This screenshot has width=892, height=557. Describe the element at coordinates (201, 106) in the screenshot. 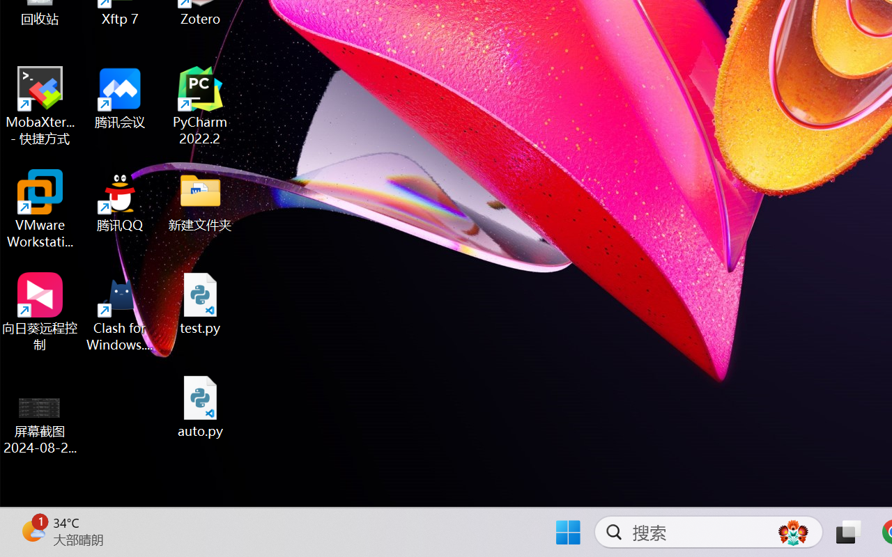

I see `PyCharm 2022.2` at that location.